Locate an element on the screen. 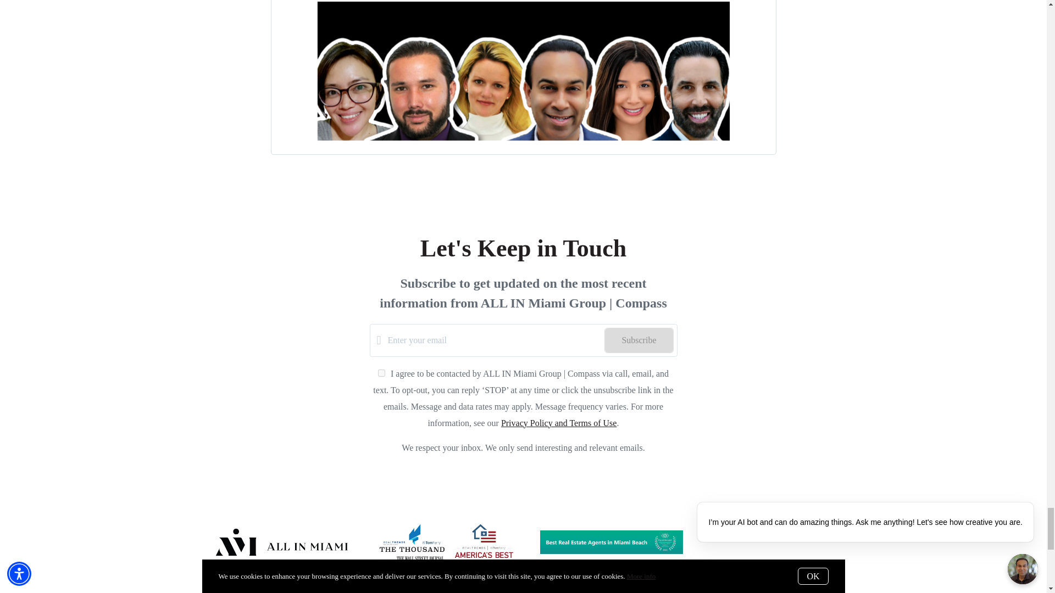 The width and height of the screenshot is (1055, 593). Privacy Policy and Terms of Use is located at coordinates (559, 423).